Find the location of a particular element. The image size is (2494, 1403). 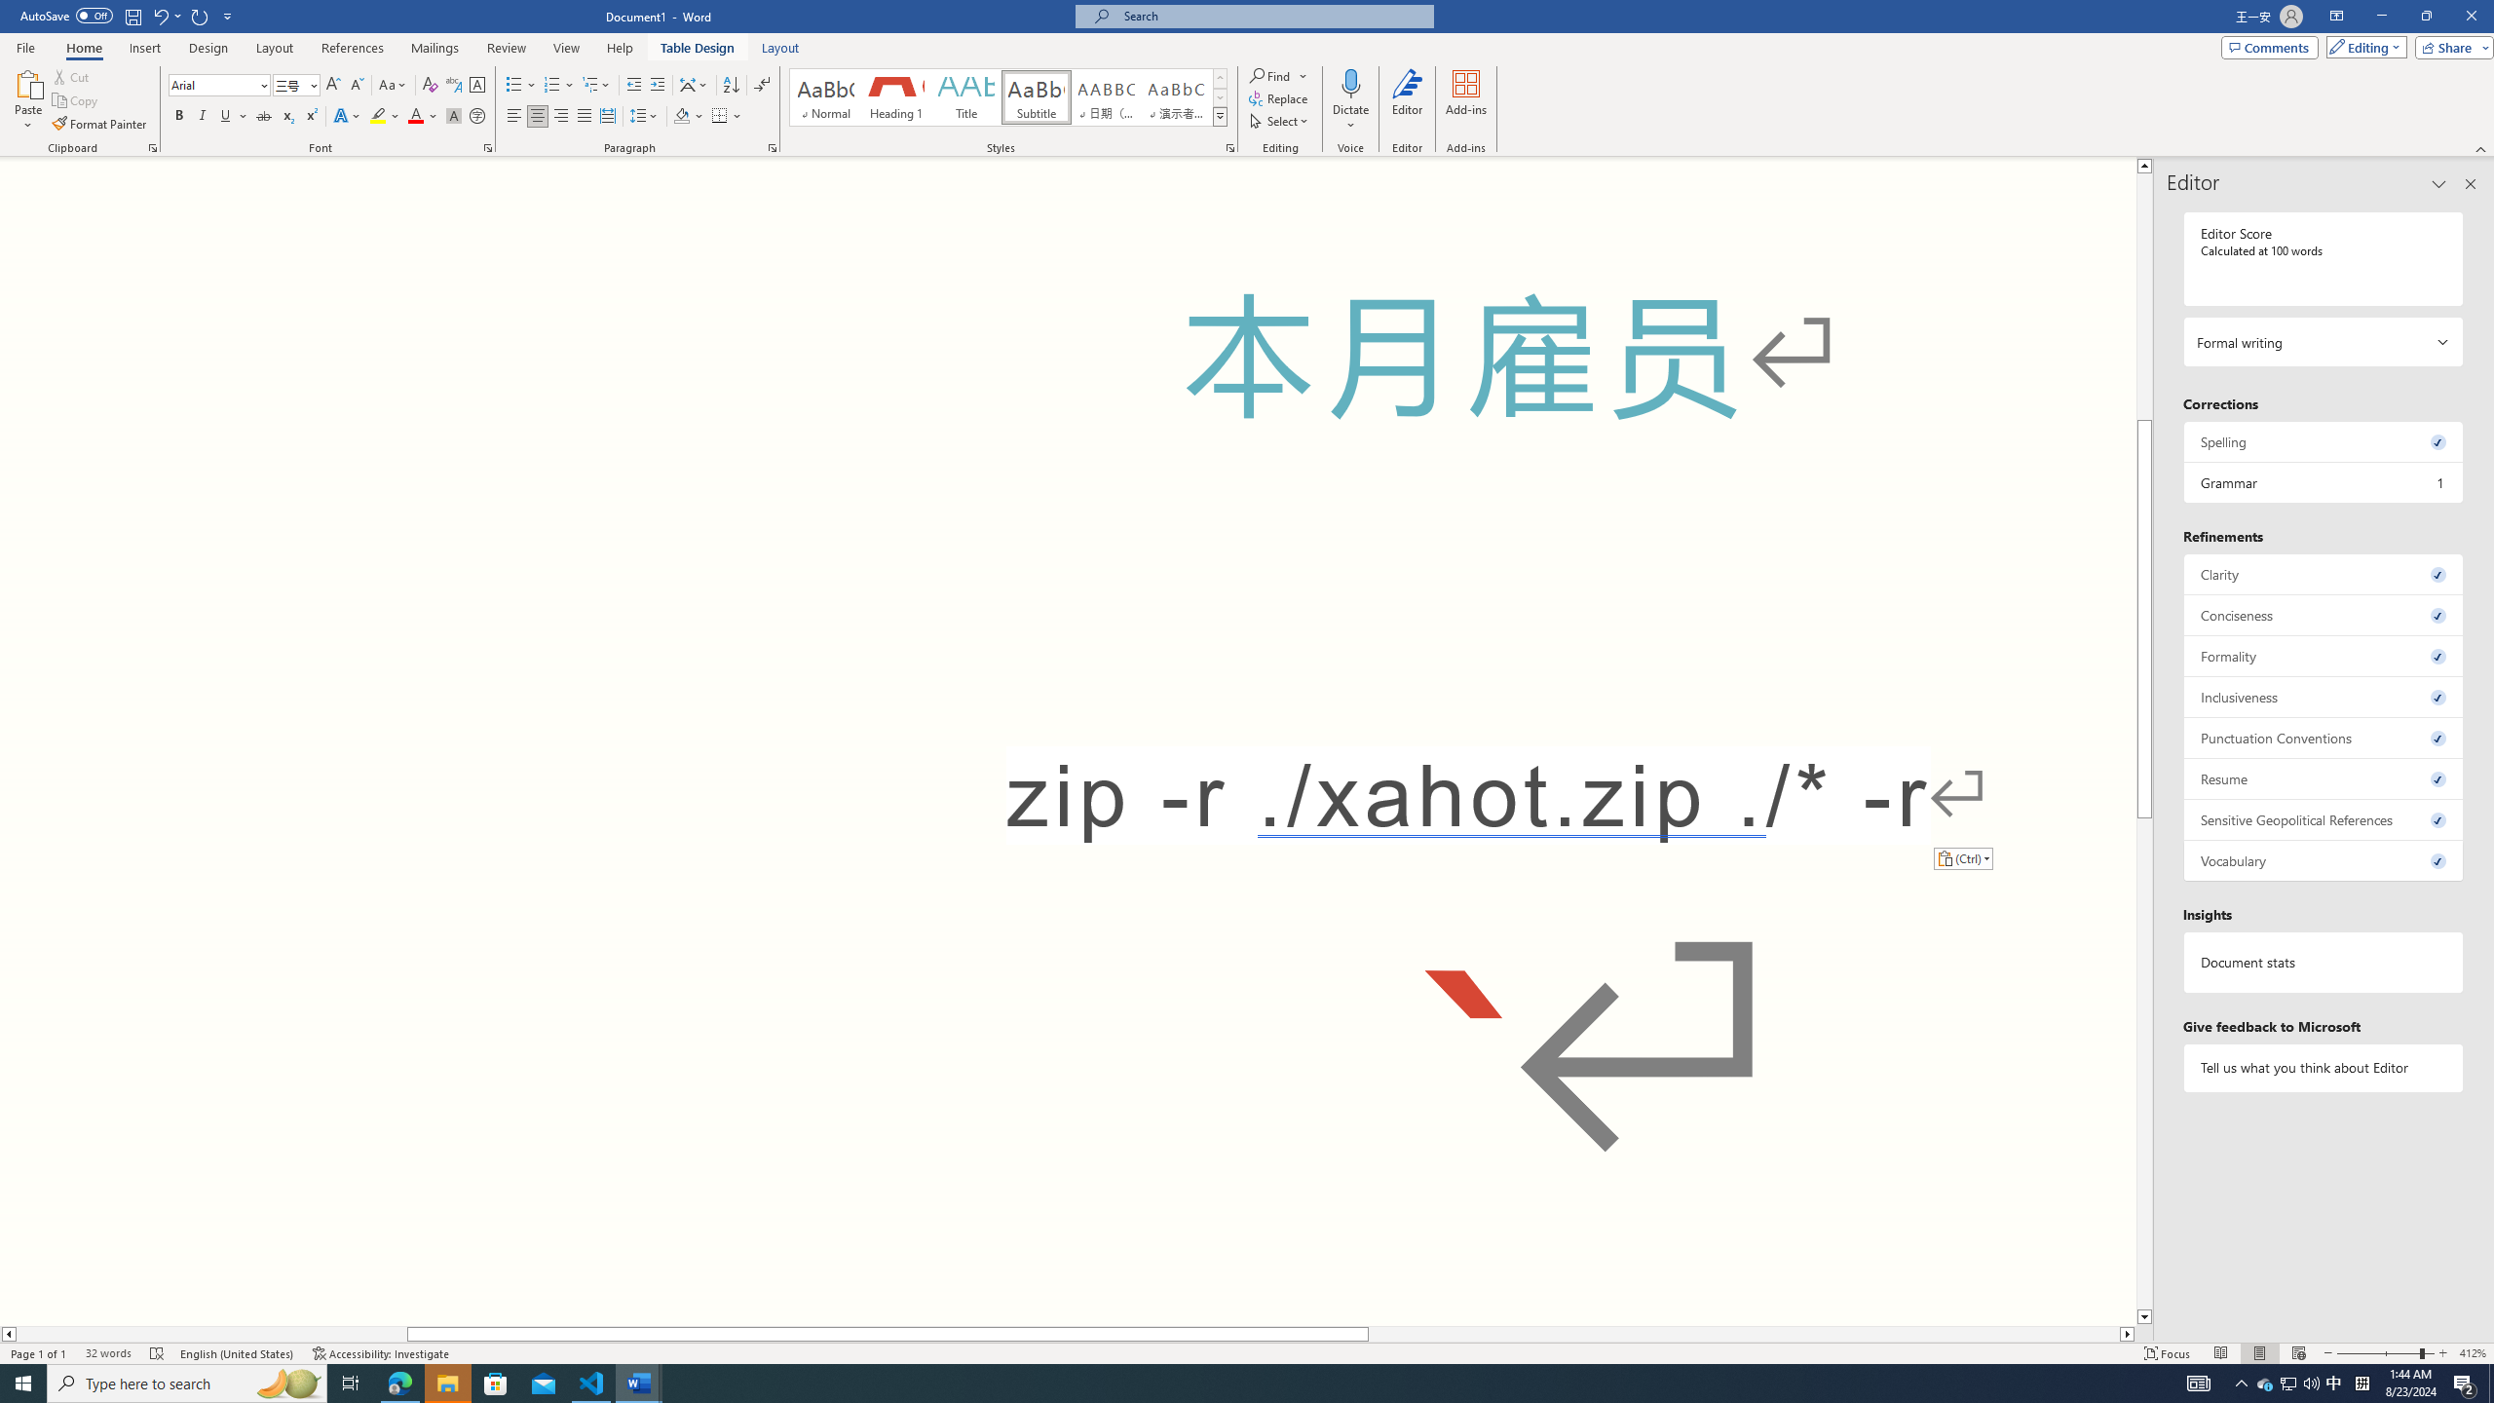

Clear Formatting is located at coordinates (431, 86).